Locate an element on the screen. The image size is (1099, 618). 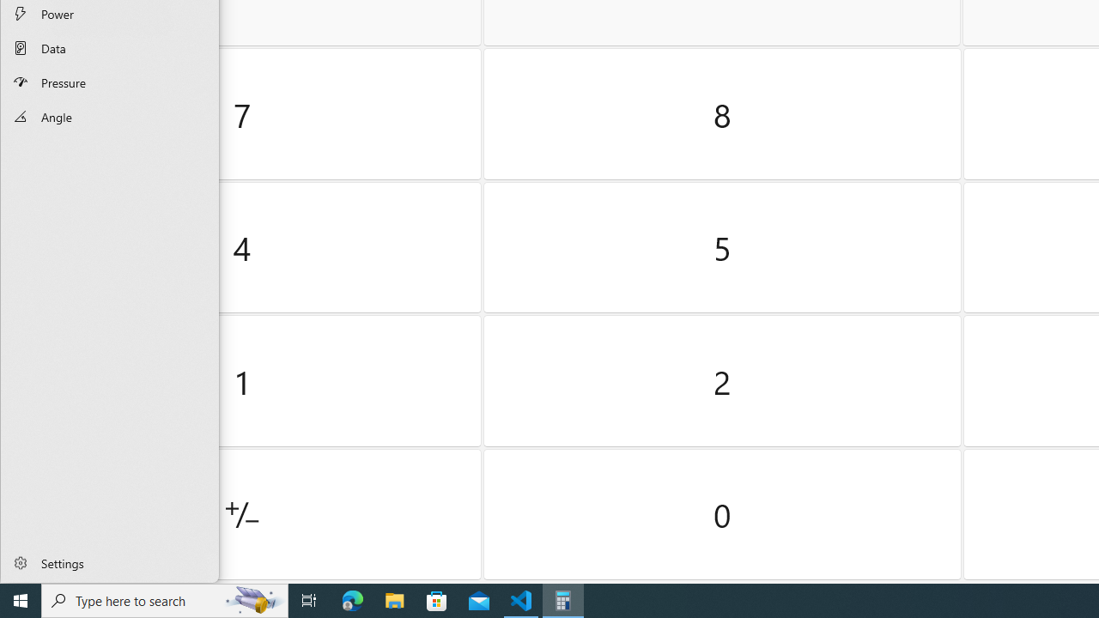
Calculator - 1 running window is located at coordinates (563, 601).